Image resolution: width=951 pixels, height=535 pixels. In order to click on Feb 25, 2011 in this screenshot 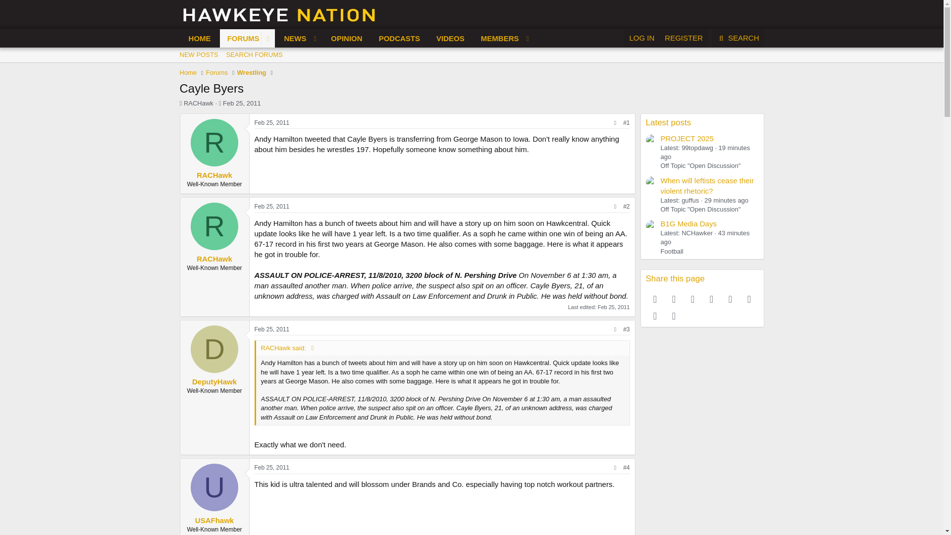, I will do `click(242, 103)`.